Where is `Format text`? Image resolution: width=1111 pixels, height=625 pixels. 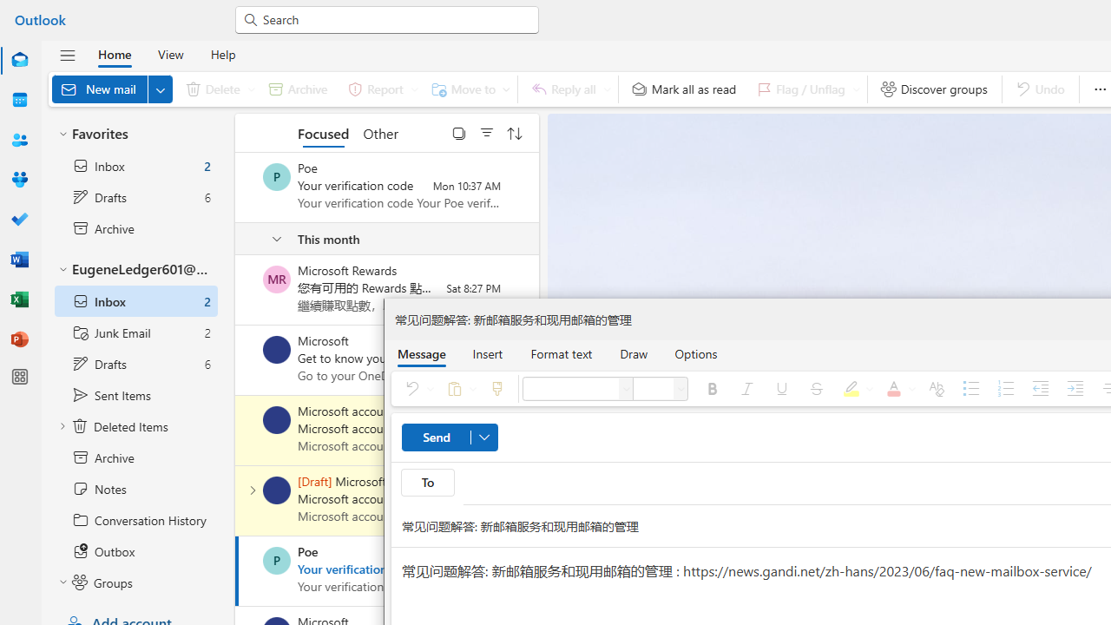 Format text is located at coordinates (561, 353).